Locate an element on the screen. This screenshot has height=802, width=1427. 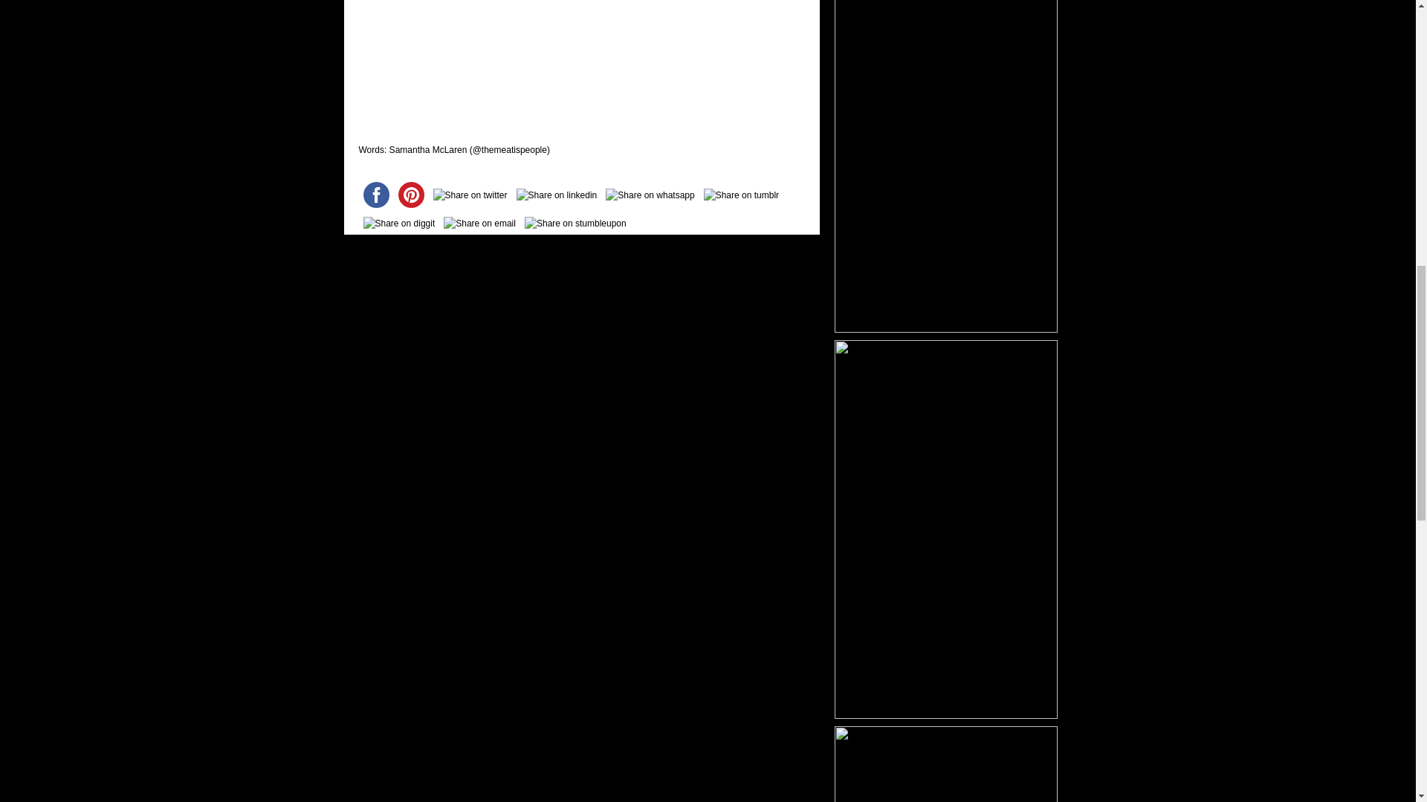
diggit is located at coordinates (398, 224).